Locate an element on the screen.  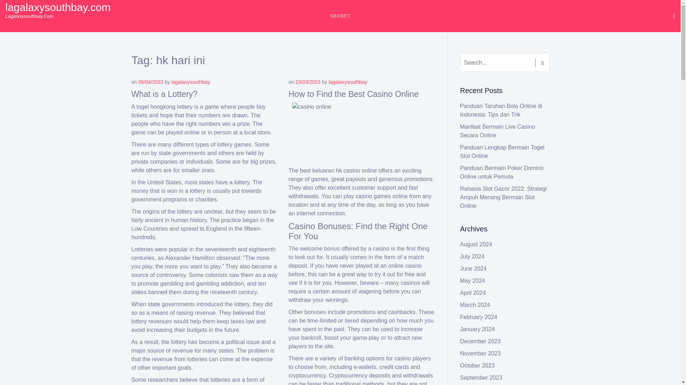
lagalaxysouthbay.com is located at coordinates (58, 7).